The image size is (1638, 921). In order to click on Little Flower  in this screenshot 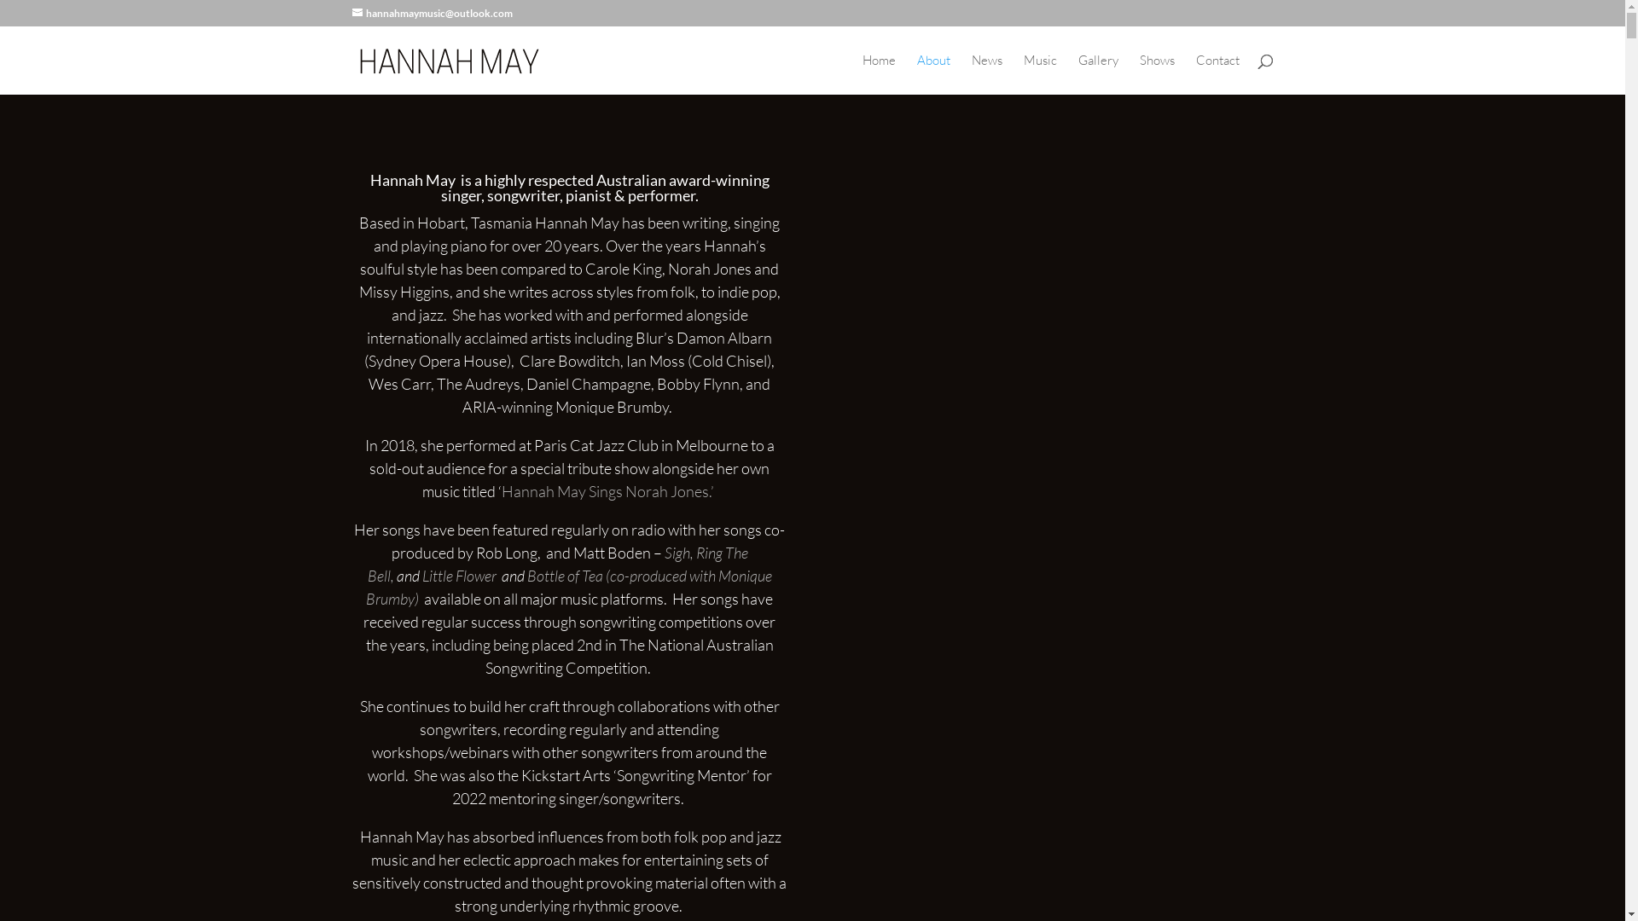, I will do `click(461, 576)`.